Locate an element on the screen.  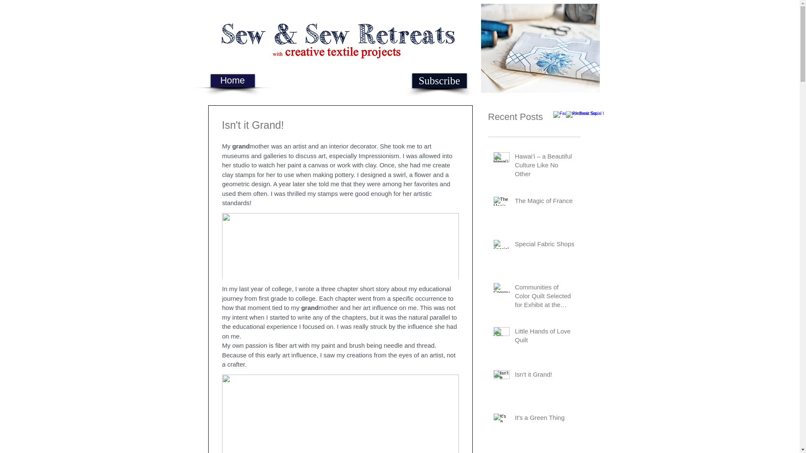
Special Fabric Shops is located at coordinates (545, 246).